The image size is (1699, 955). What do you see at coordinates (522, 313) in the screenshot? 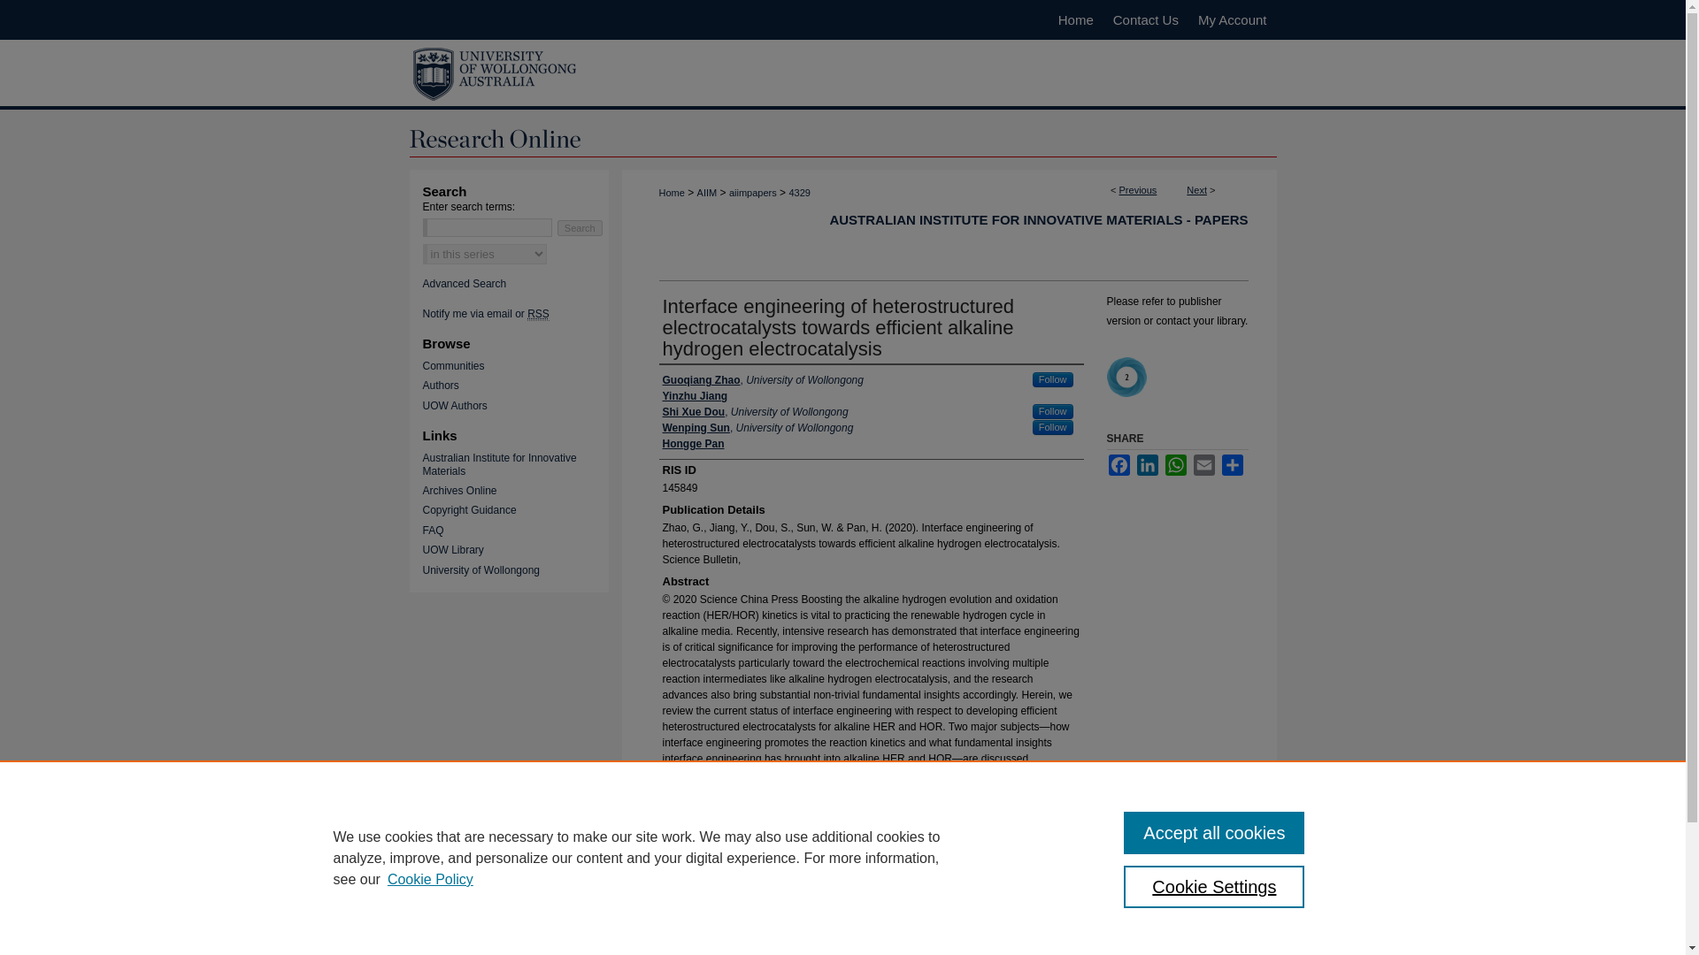
I see `Email or RSS Notifications` at bounding box center [522, 313].